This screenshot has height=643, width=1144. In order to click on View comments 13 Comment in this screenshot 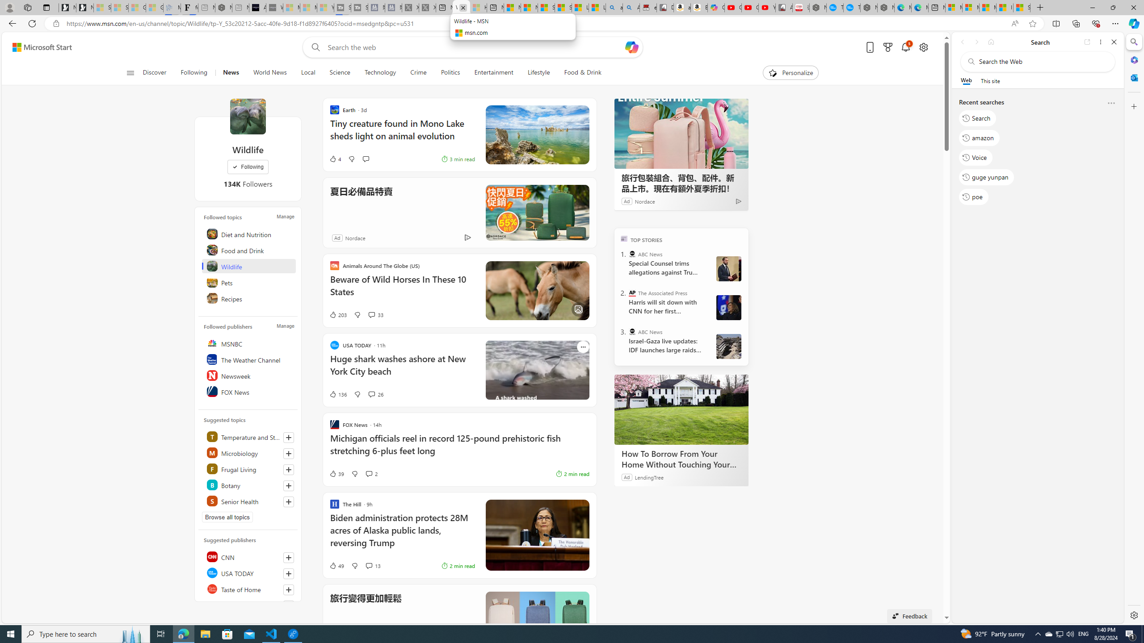, I will do `click(369, 565)`.